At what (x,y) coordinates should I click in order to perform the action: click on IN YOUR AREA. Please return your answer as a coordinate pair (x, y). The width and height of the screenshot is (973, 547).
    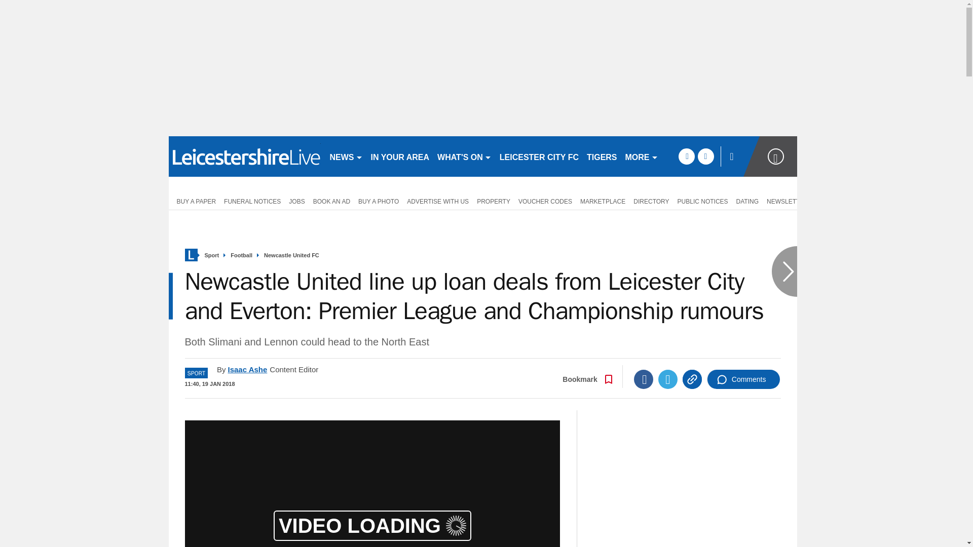
    Looking at the image, I should click on (400, 156).